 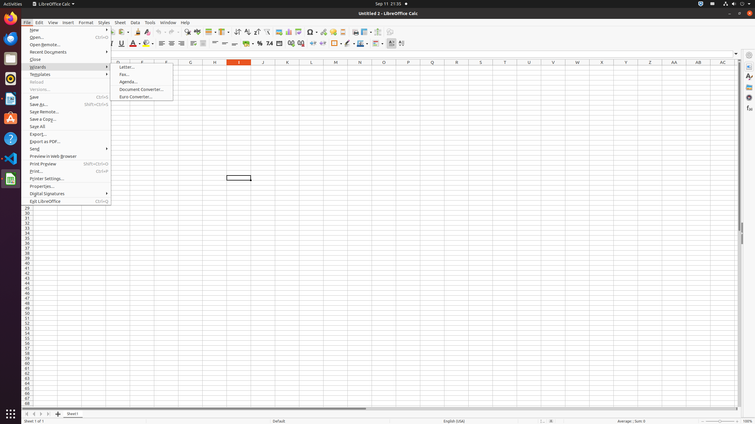 I want to click on Merge and Center Cells, so click(x=203, y=44).